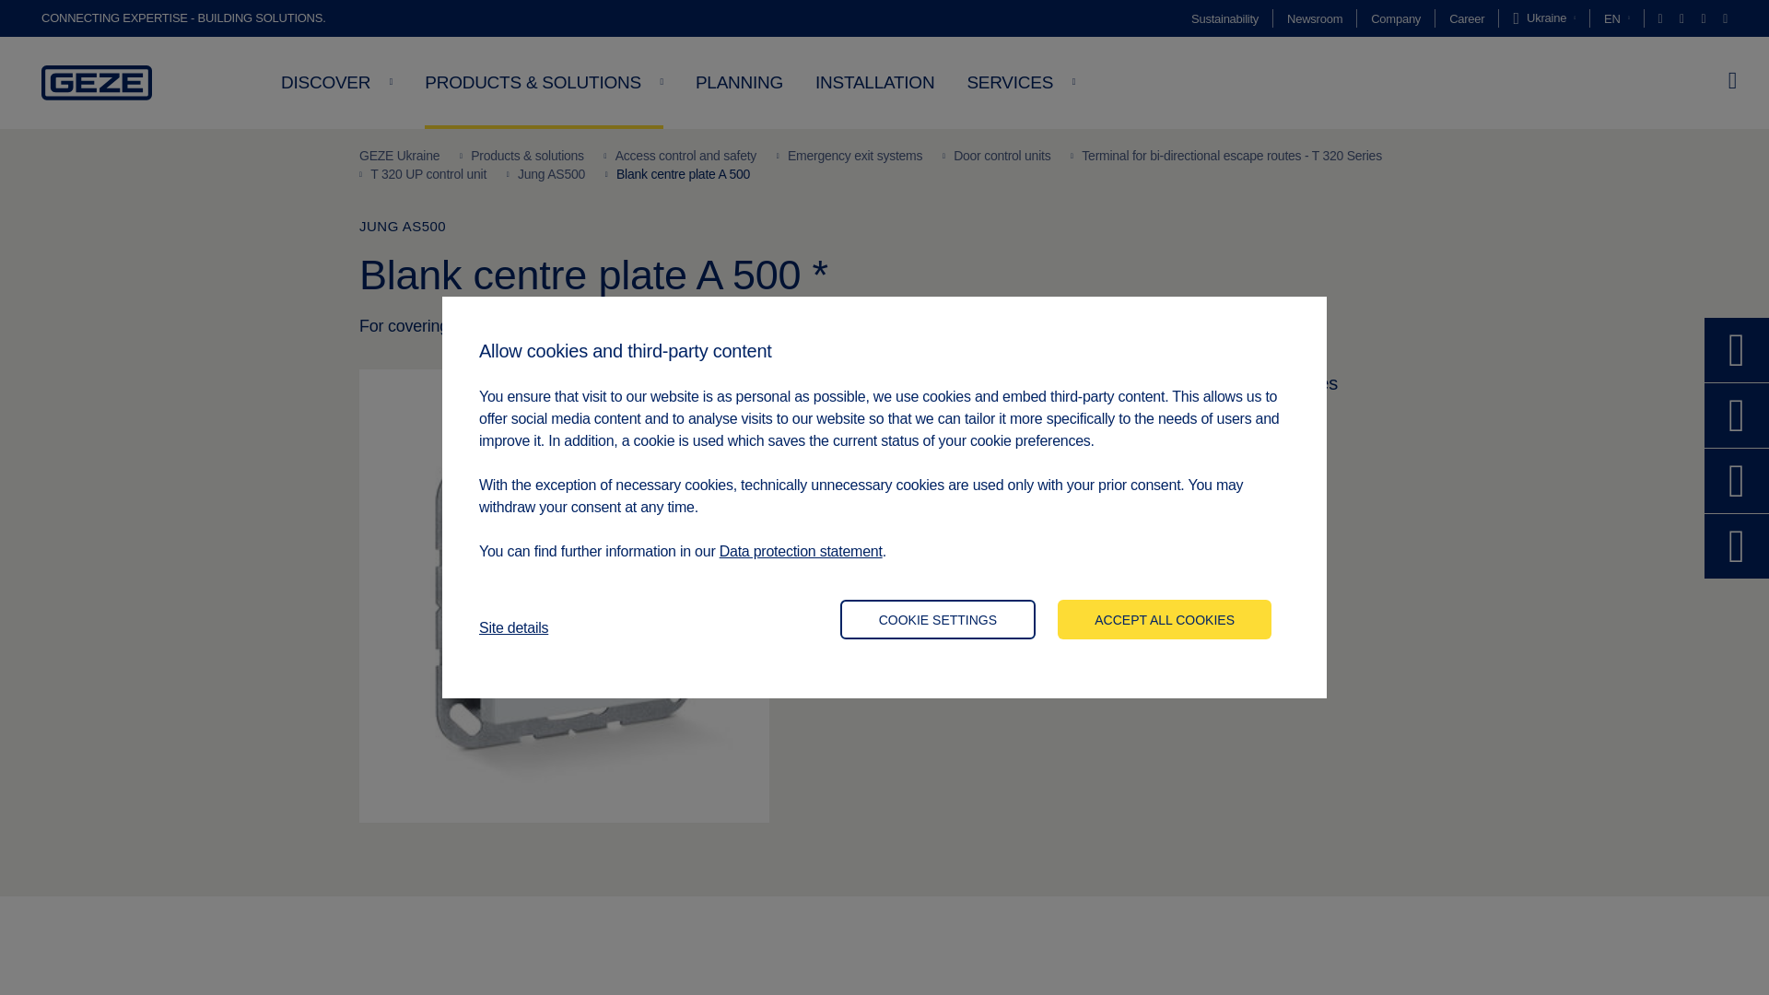 Image resolution: width=1769 pixels, height=995 pixels. I want to click on Career, so click(1466, 18).